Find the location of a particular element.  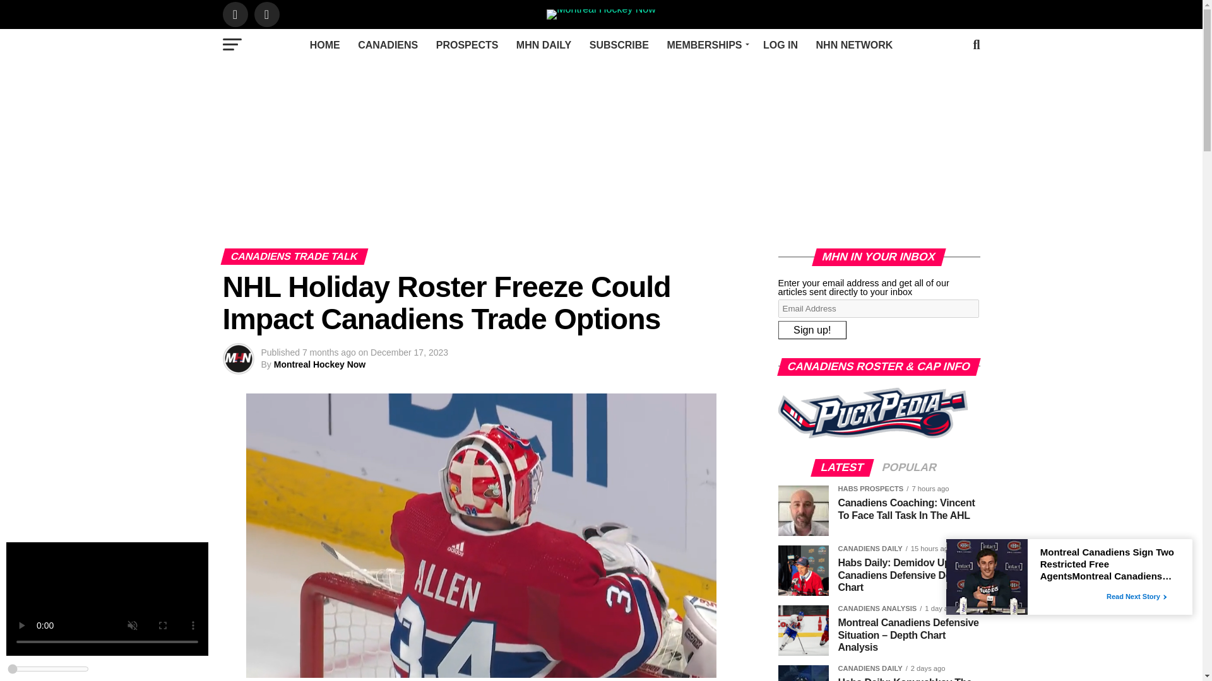

HOME is located at coordinates (324, 45).